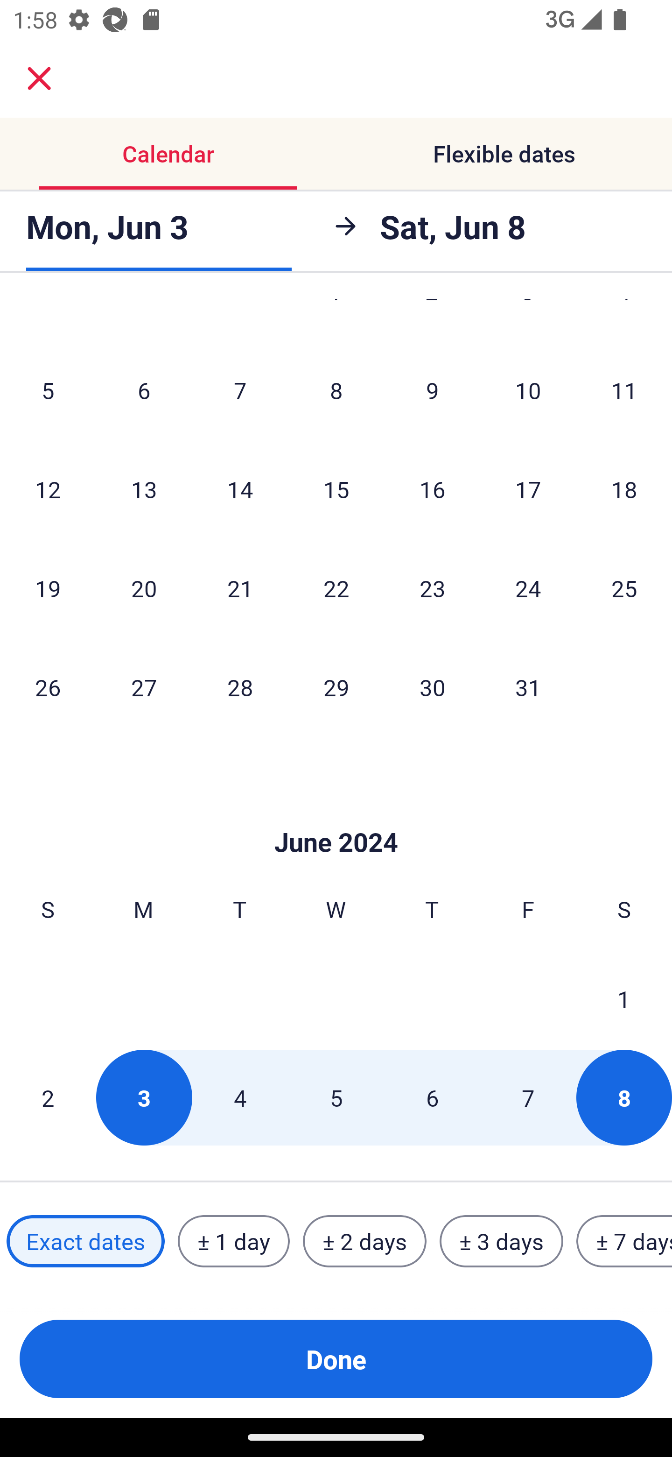 This screenshot has width=672, height=1457. I want to click on 15 Wednesday, May 15, 2024, so click(336, 489).